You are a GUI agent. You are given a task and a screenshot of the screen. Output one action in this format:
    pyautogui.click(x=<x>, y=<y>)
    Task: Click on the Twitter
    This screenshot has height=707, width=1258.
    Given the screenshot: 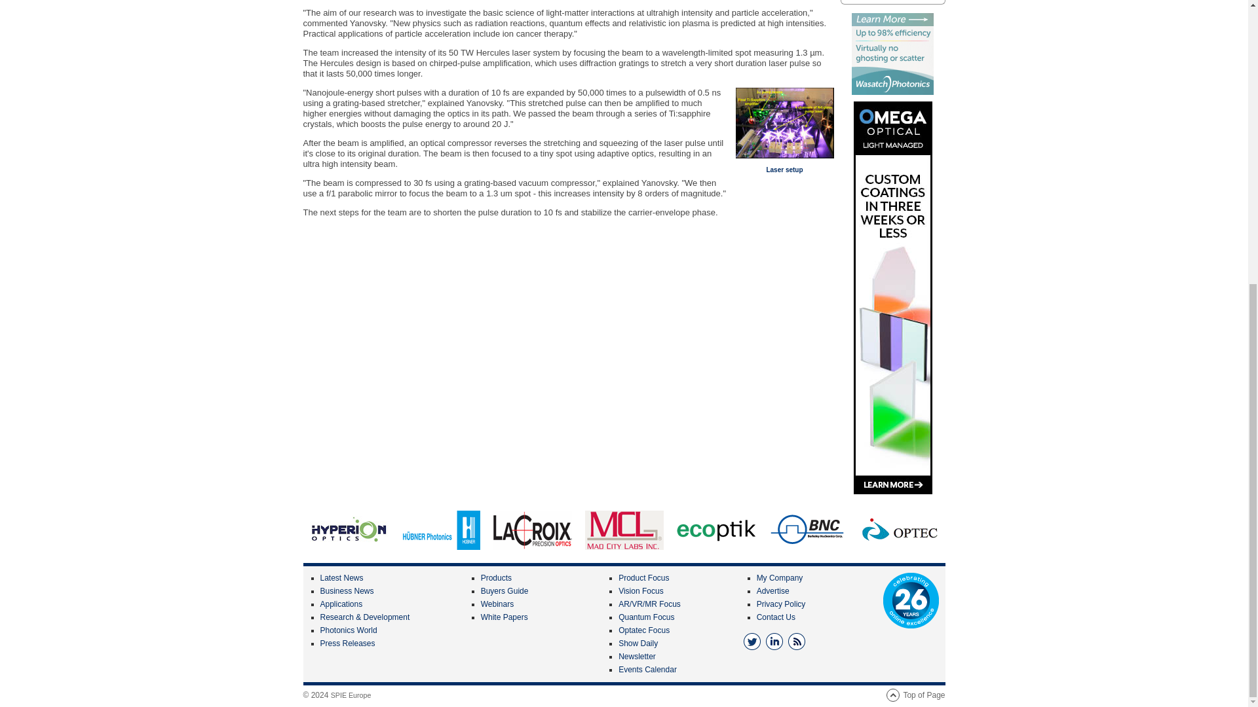 What is the action you would take?
    pyautogui.click(x=752, y=641)
    